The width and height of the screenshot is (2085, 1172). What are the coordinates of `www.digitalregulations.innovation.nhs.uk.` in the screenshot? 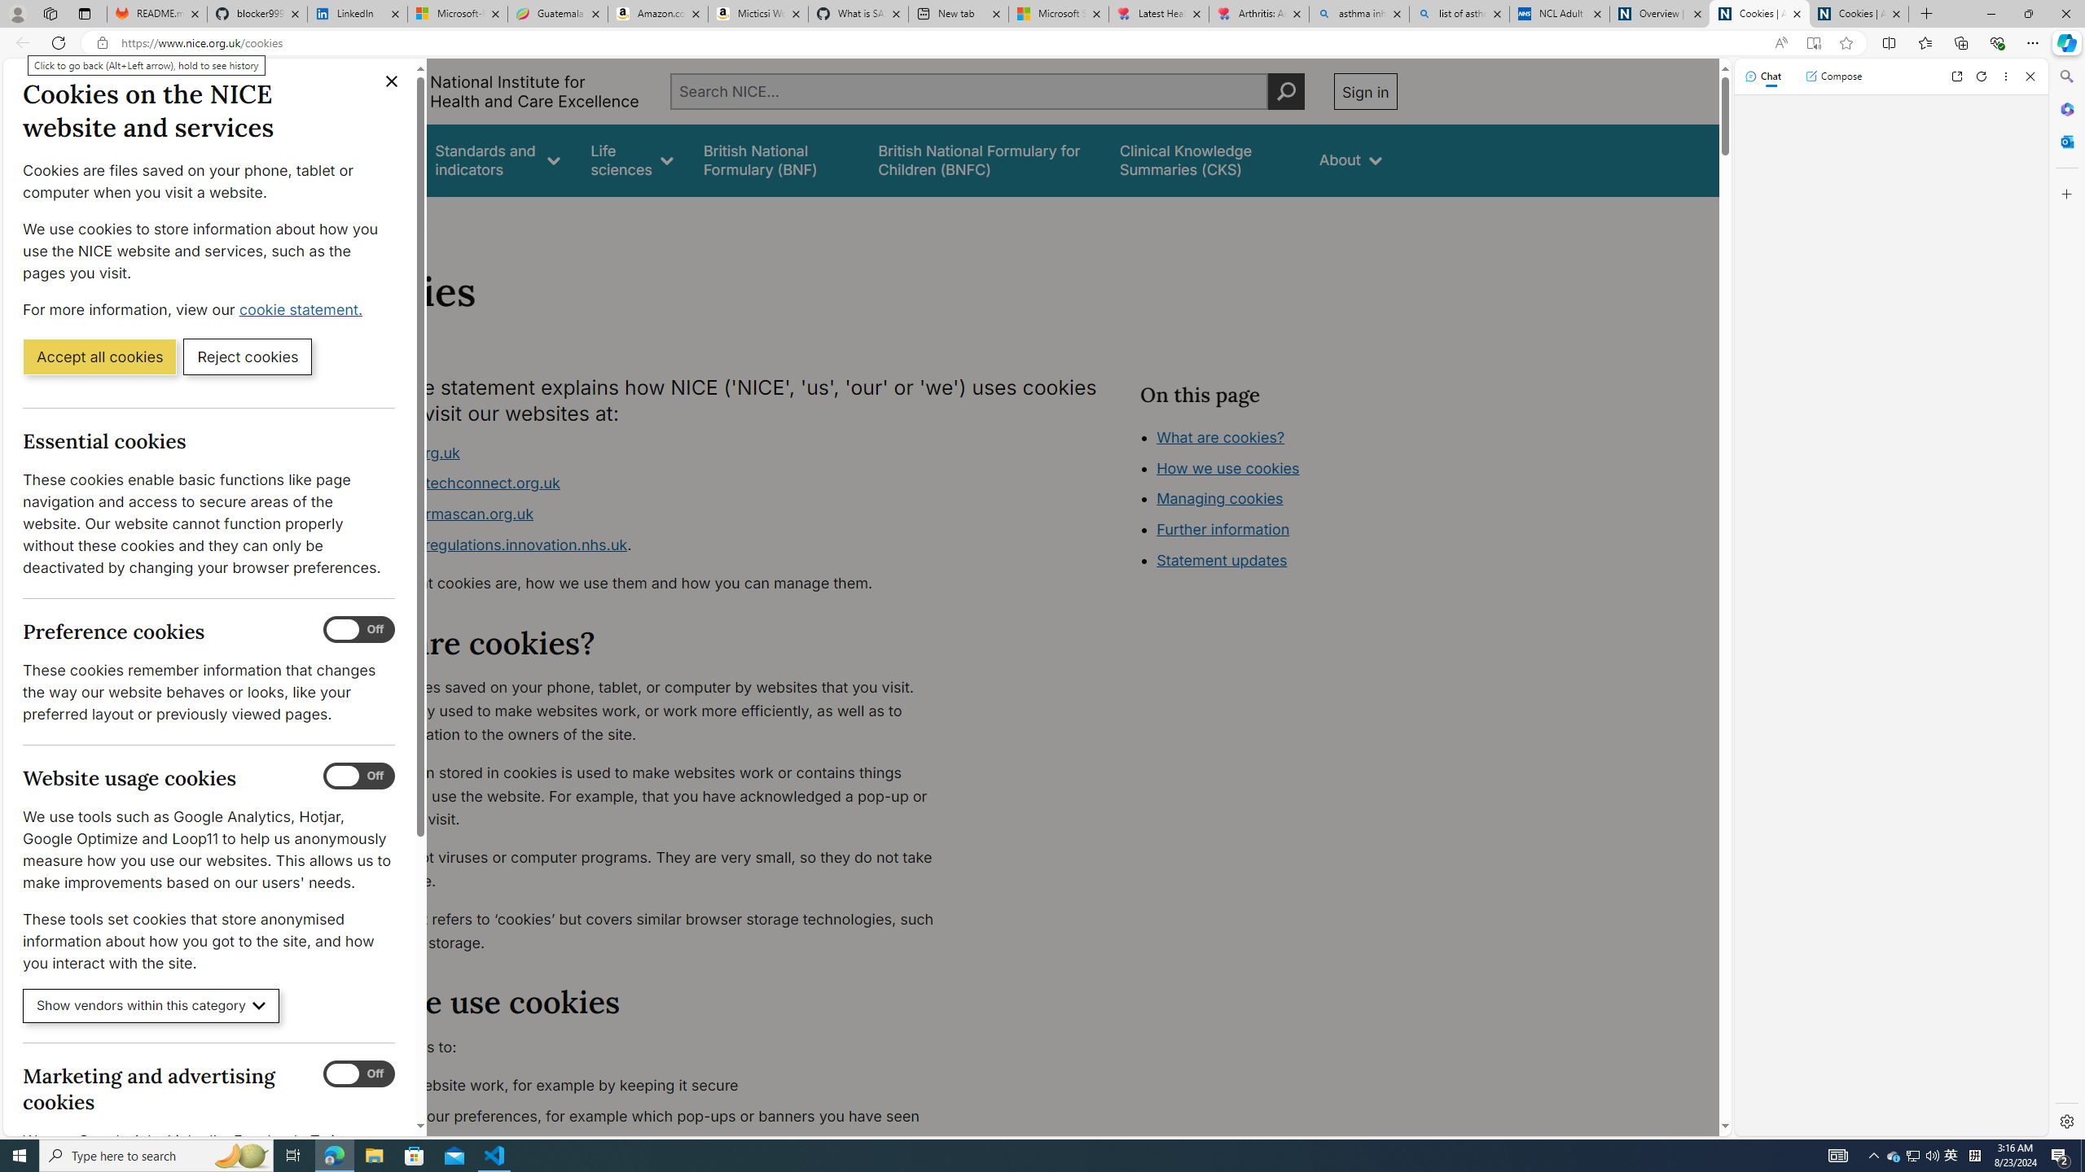 It's located at (648, 545).